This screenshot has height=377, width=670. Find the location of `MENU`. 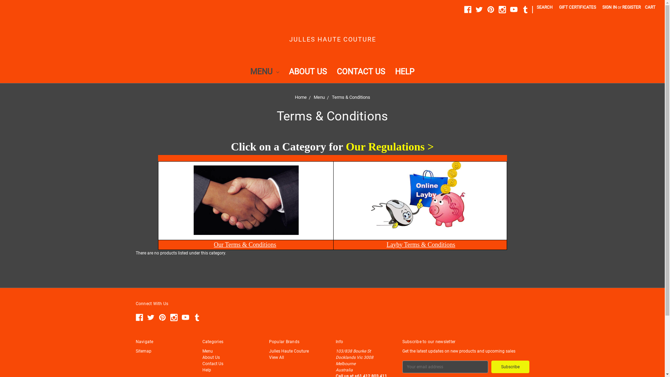

MENU is located at coordinates (265, 73).